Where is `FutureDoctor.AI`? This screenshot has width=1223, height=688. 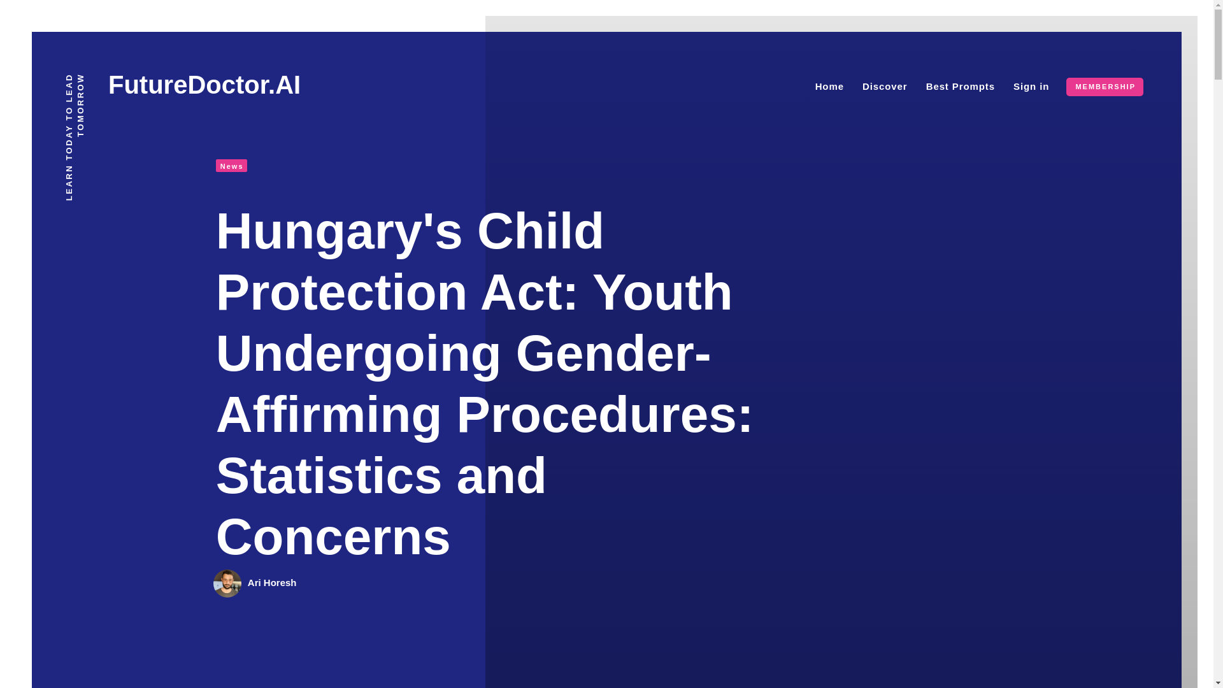 FutureDoctor.AI is located at coordinates (204, 85).